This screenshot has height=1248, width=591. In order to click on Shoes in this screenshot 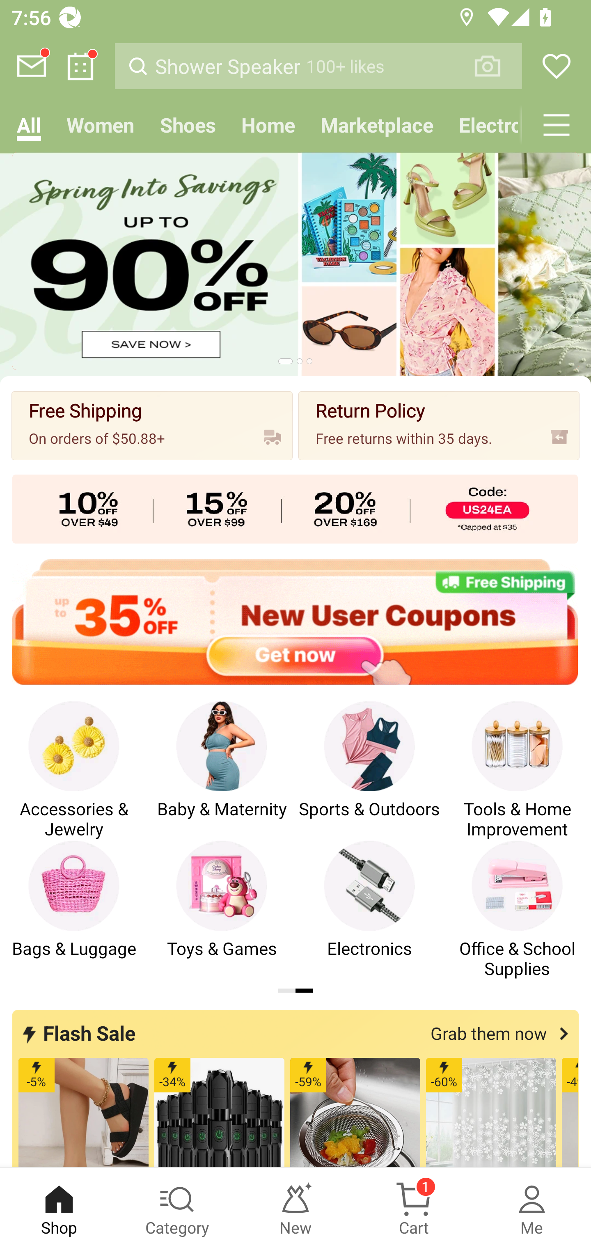, I will do `click(188, 125)`.